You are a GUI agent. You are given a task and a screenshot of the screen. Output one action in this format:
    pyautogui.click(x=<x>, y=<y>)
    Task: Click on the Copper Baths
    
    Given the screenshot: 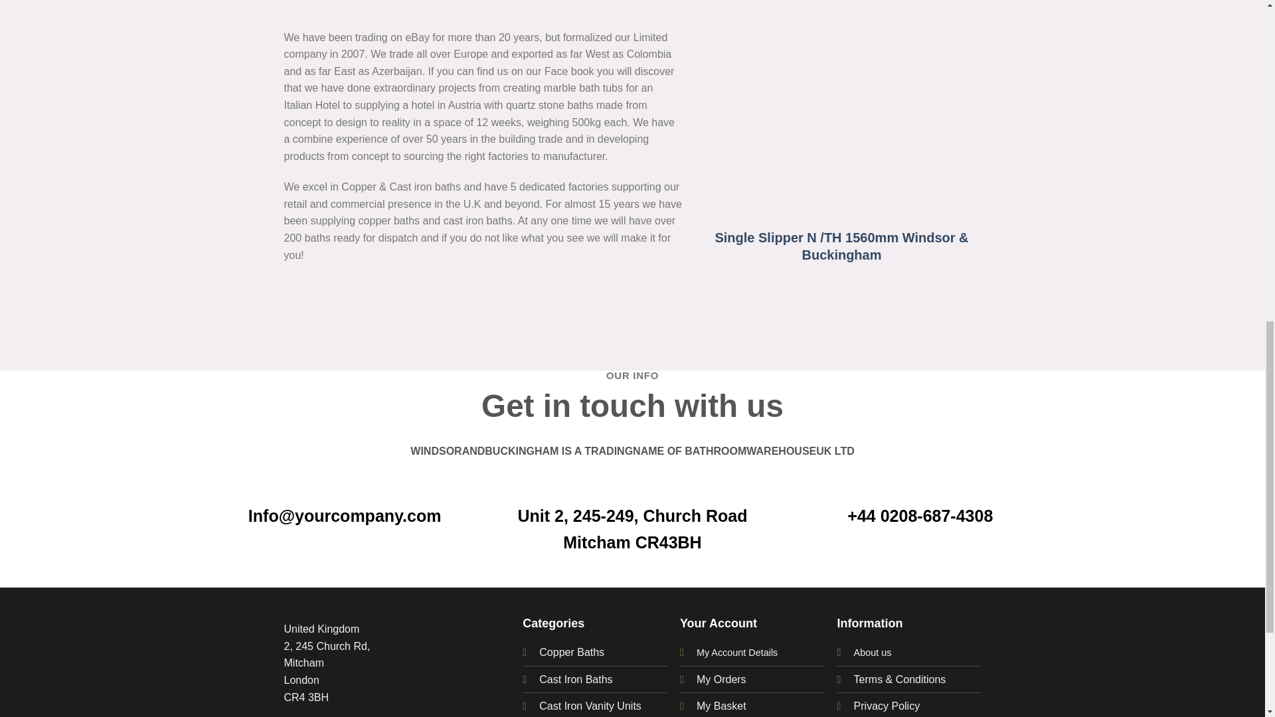 What is the action you would take?
    pyautogui.click(x=572, y=652)
    